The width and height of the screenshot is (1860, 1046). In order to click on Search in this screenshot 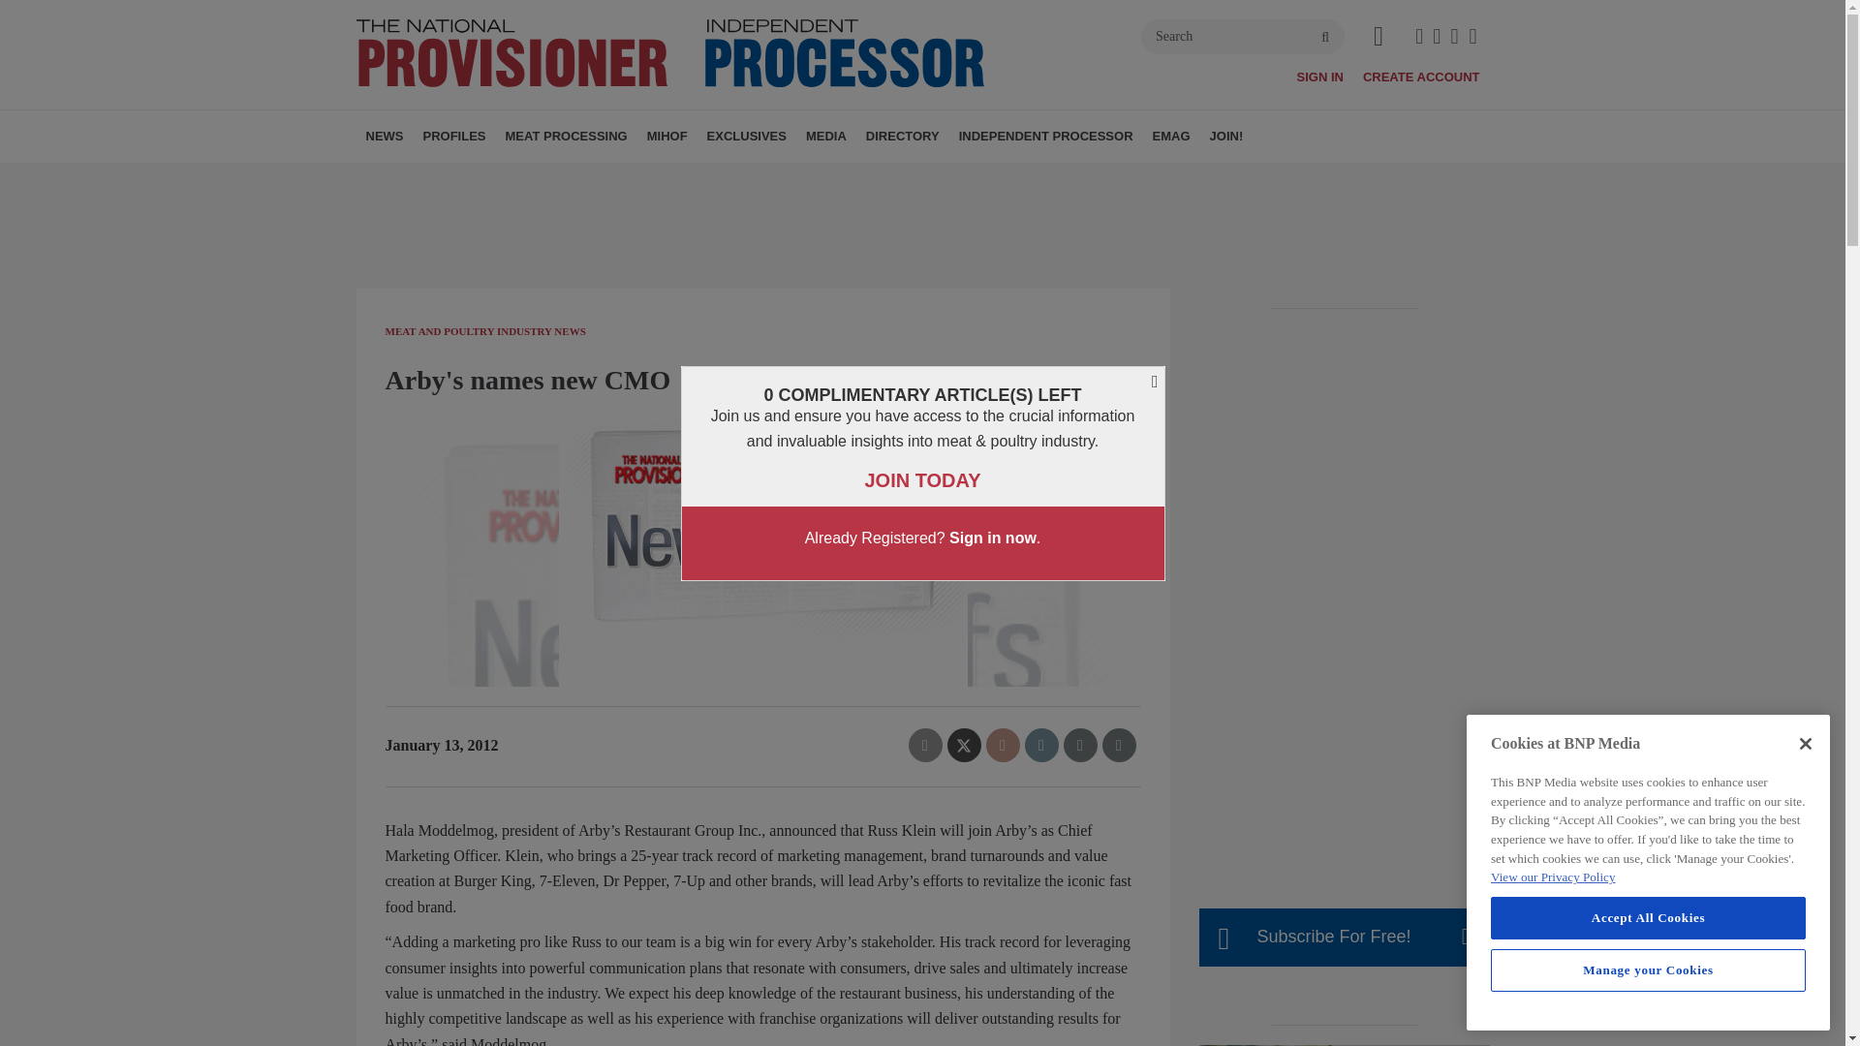, I will do `click(1243, 37)`.